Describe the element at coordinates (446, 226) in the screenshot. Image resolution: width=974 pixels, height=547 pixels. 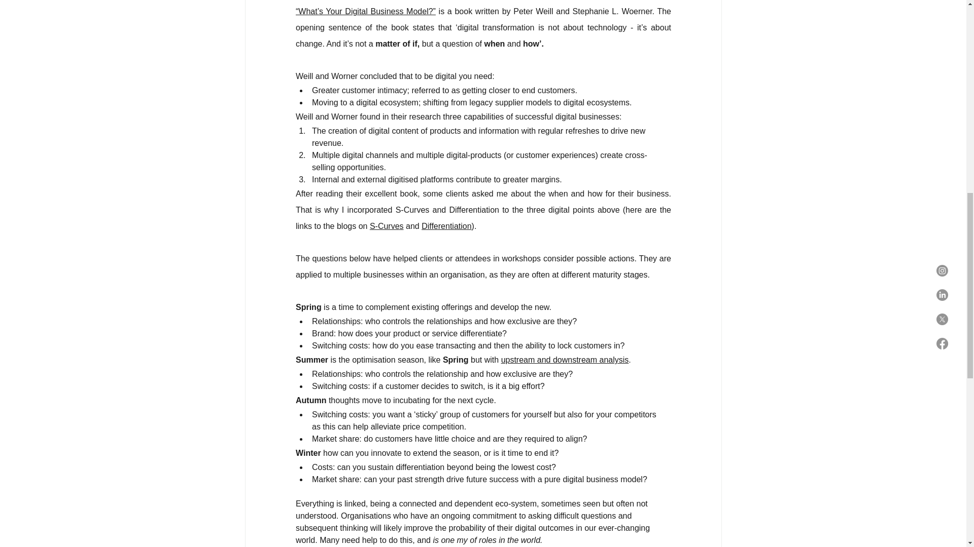
I see `Differentiation` at that location.